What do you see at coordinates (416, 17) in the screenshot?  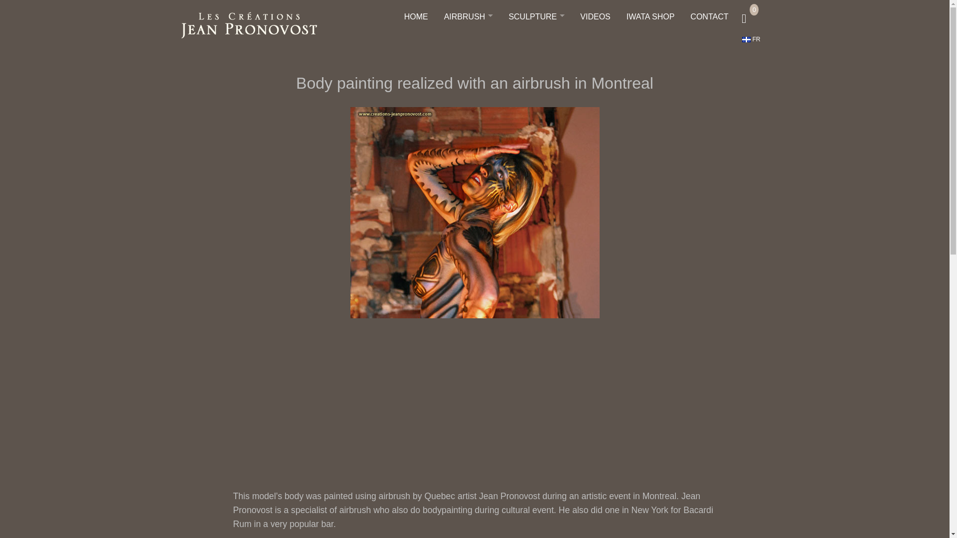 I see `HOME` at bounding box center [416, 17].